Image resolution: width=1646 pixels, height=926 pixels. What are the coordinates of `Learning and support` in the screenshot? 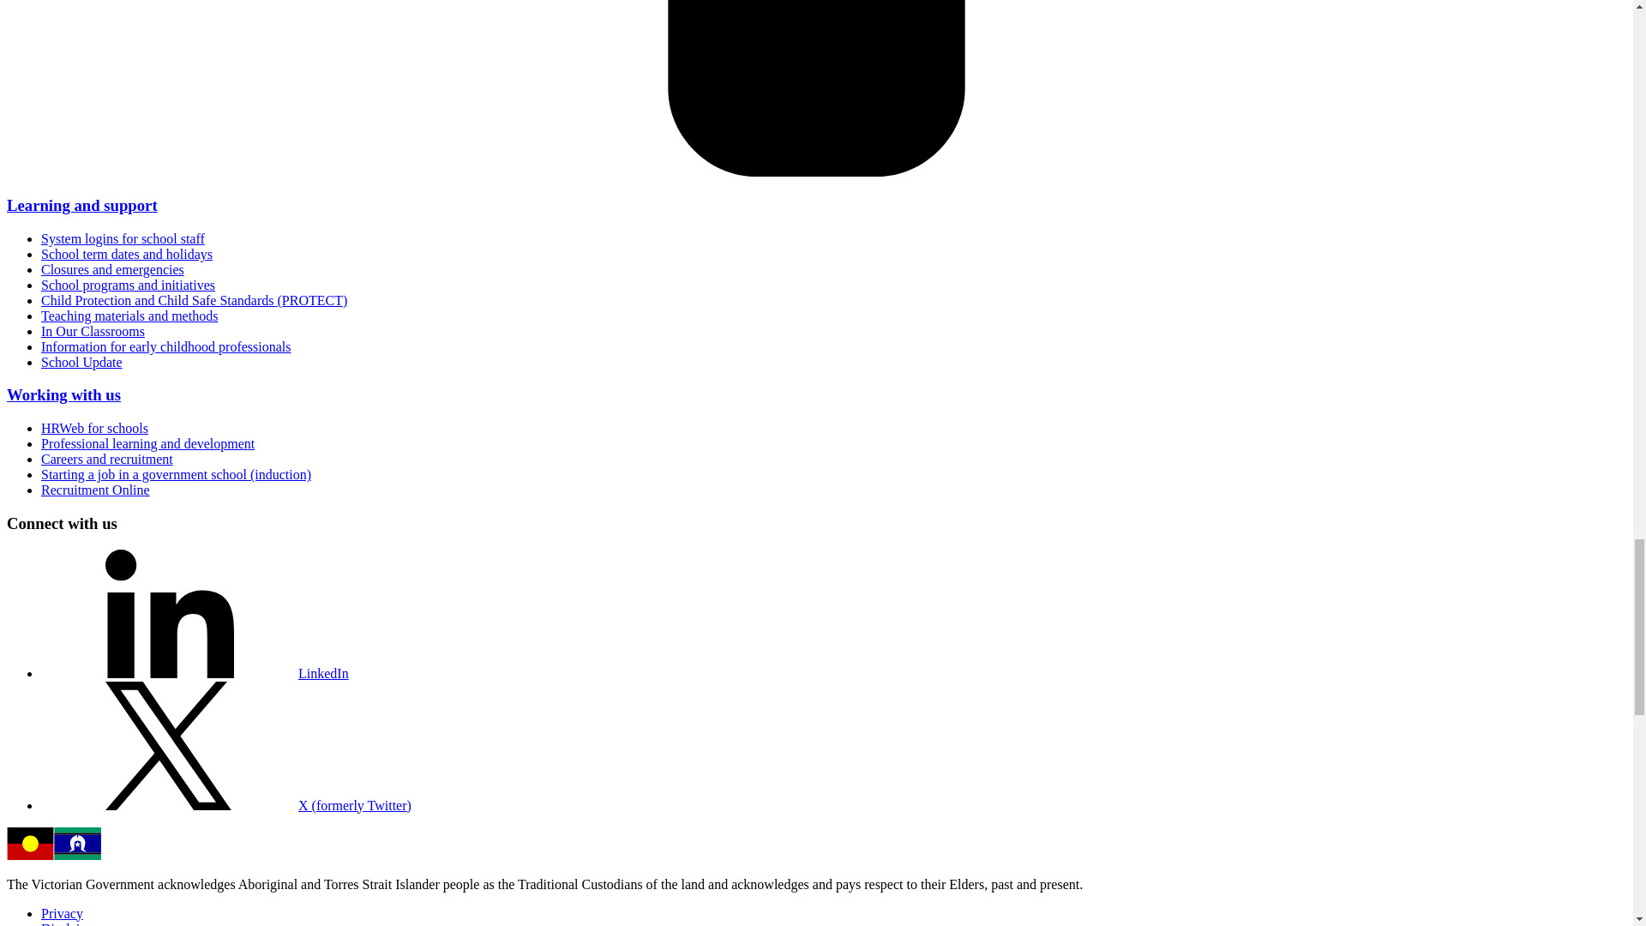 It's located at (82, 204).